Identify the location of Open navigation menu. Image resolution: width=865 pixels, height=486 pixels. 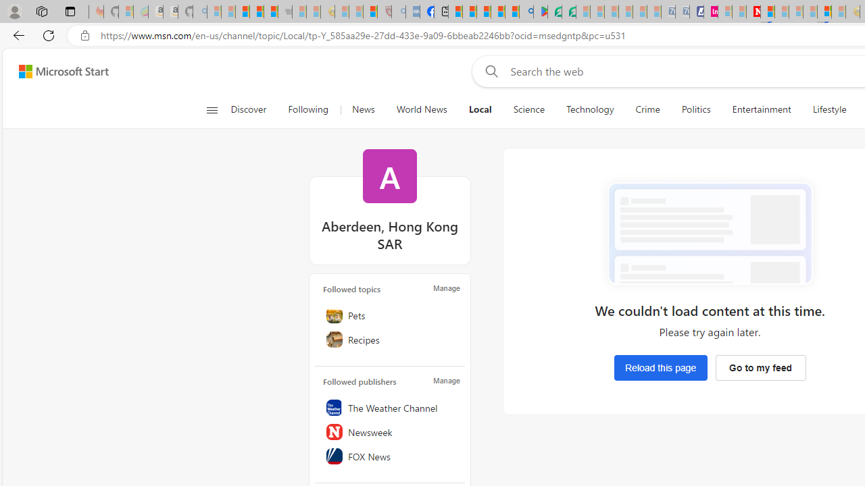
(212, 109).